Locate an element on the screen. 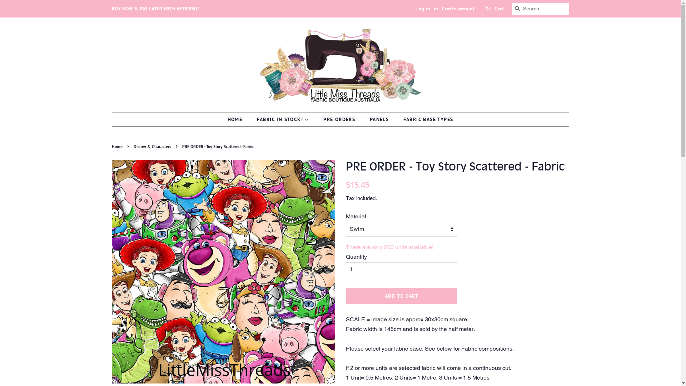 The width and height of the screenshot is (686, 386). HOME is located at coordinates (239, 120).